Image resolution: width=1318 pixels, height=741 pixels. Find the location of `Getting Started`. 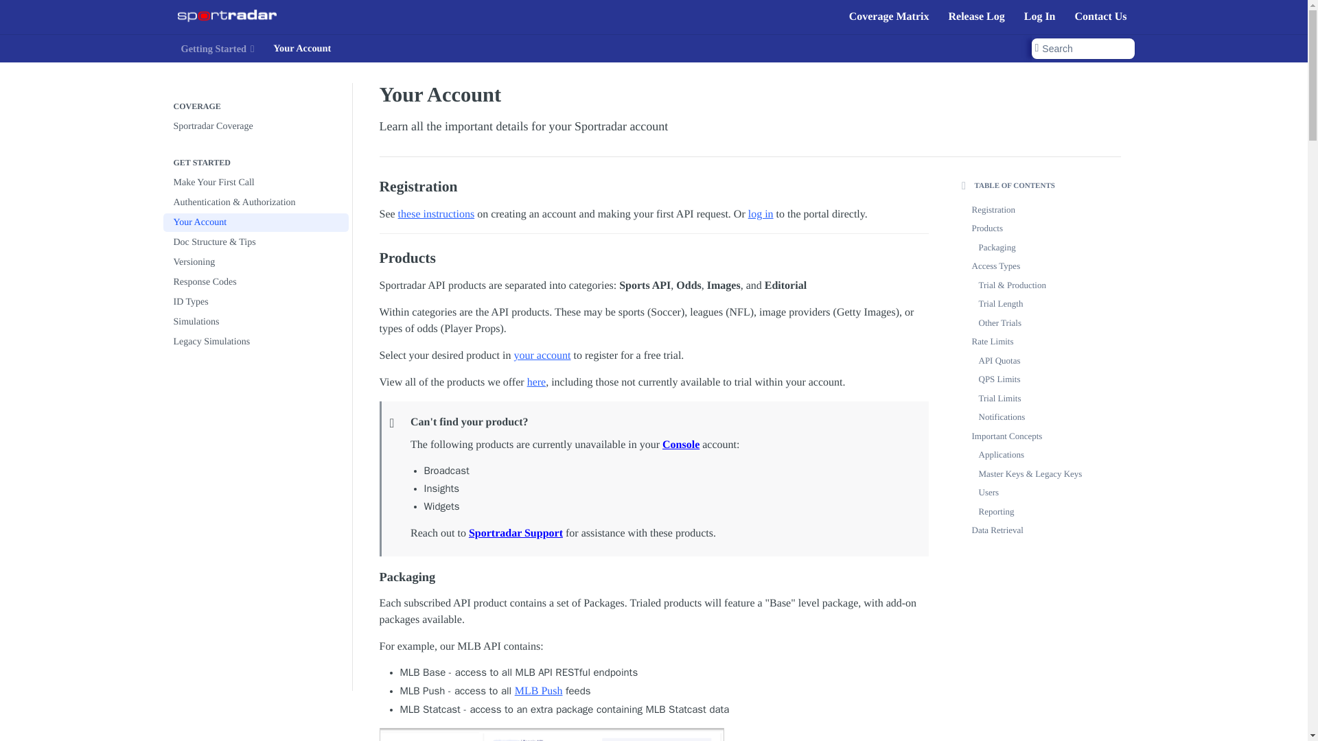

Getting Started is located at coordinates (217, 49).